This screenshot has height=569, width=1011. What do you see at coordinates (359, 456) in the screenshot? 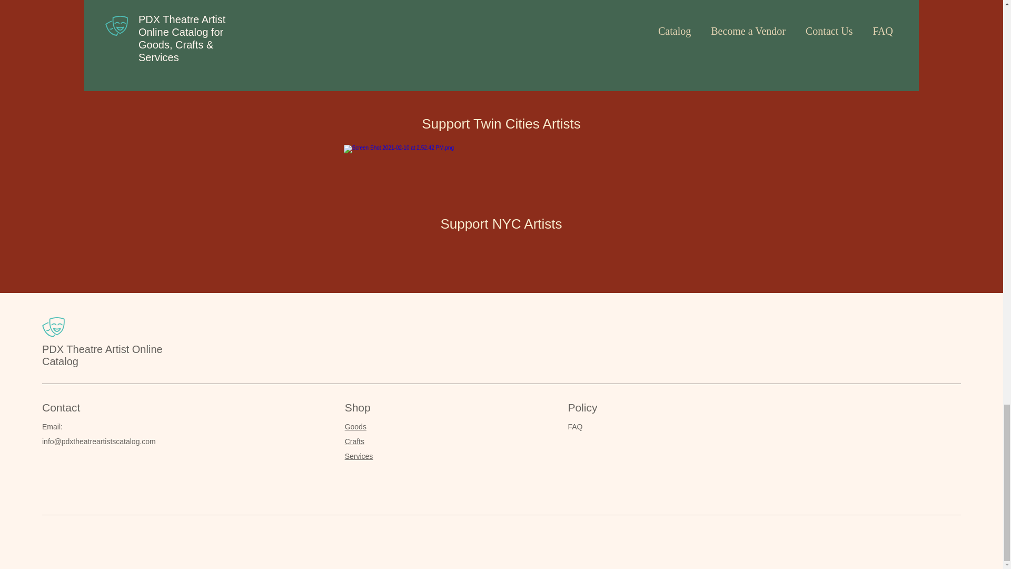
I see `Services` at bounding box center [359, 456].